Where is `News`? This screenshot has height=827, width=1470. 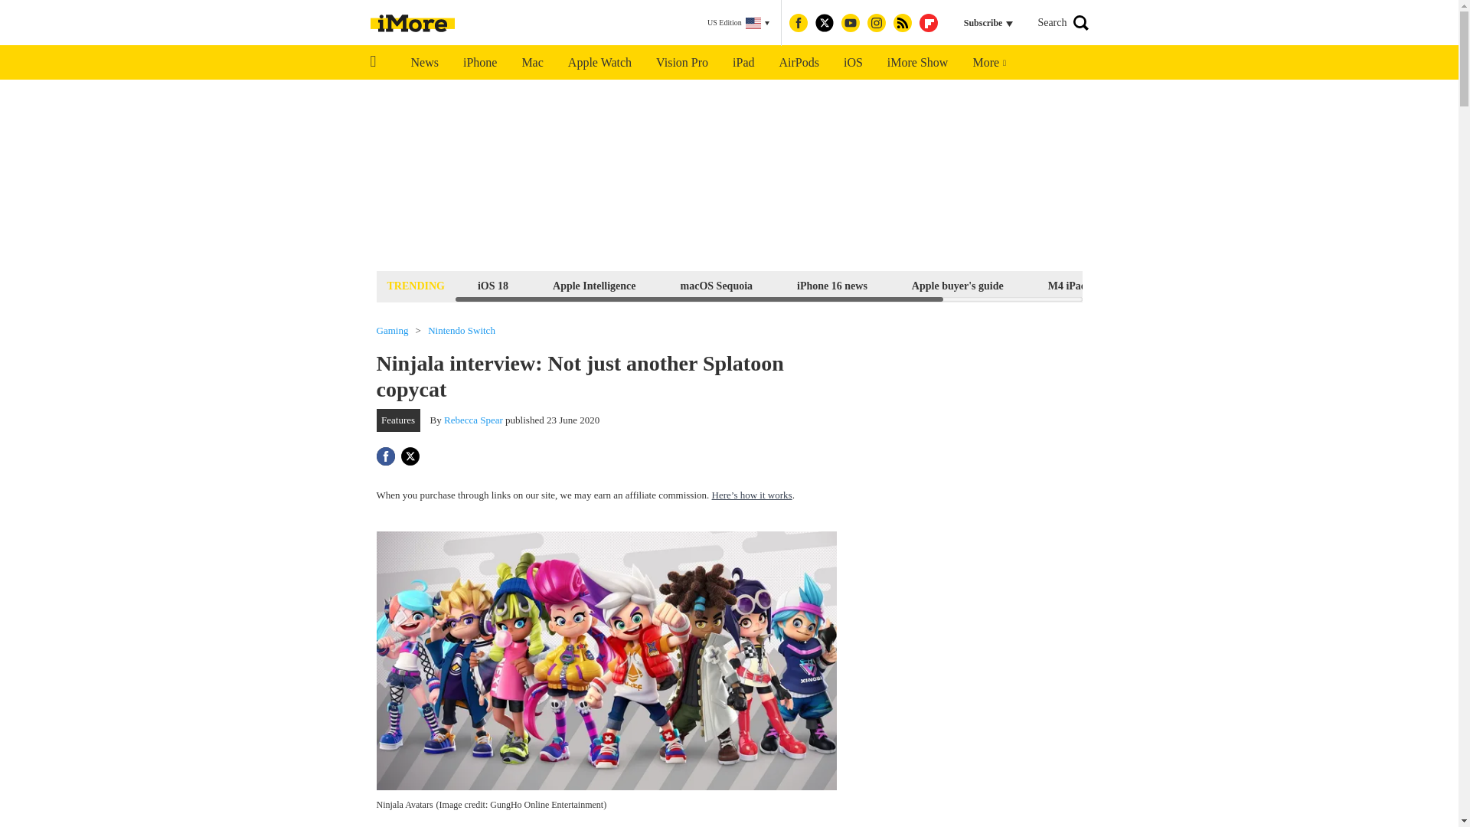
News is located at coordinates (424, 63).